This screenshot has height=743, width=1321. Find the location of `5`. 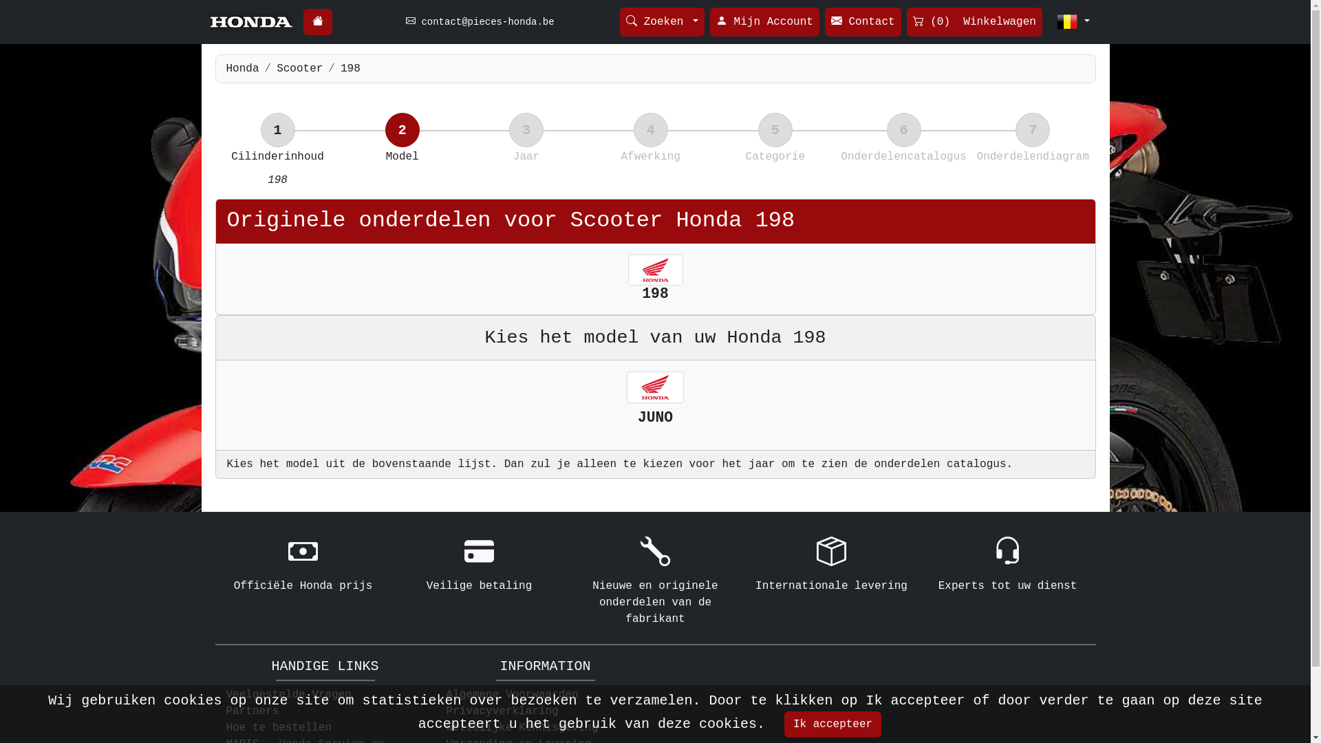

5 is located at coordinates (775, 130).